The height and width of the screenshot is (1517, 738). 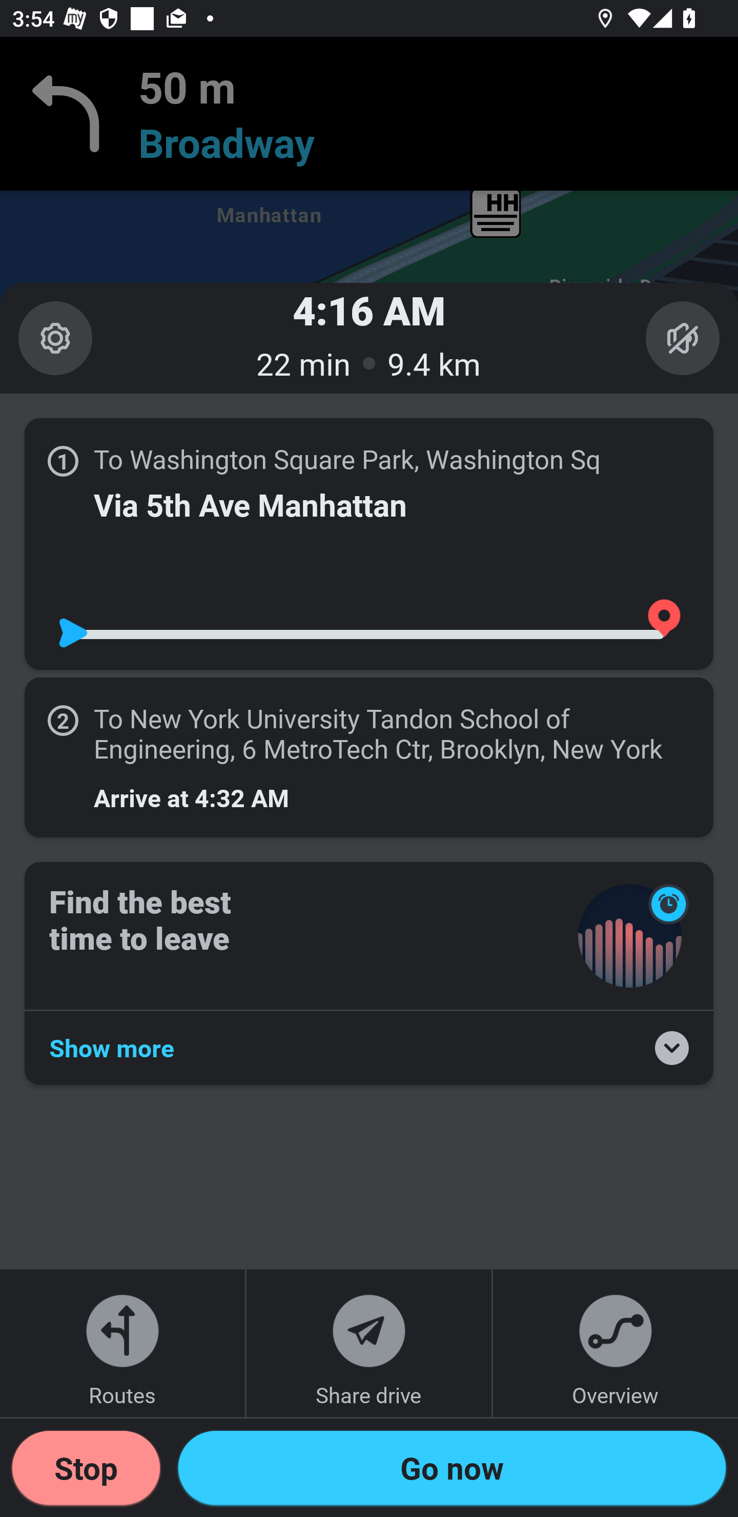 What do you see at coordinates (369, 114) in the screenshot?
I see `50 m Broadway` at bounding box center [369, 114].